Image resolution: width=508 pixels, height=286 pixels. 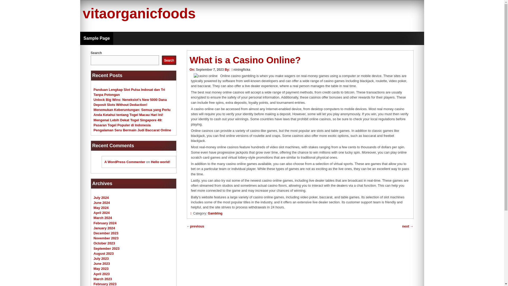 What do you see at coordinates (104, 228) in the screenshot?
I see `January 2024` at bounding box center [104, 228].